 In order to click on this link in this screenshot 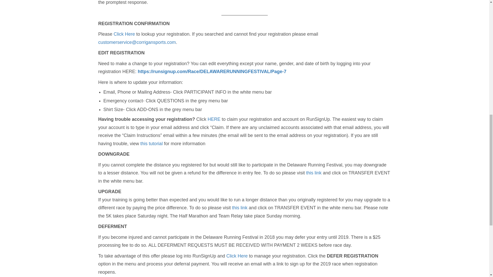, I will do `click(240, 208)`.